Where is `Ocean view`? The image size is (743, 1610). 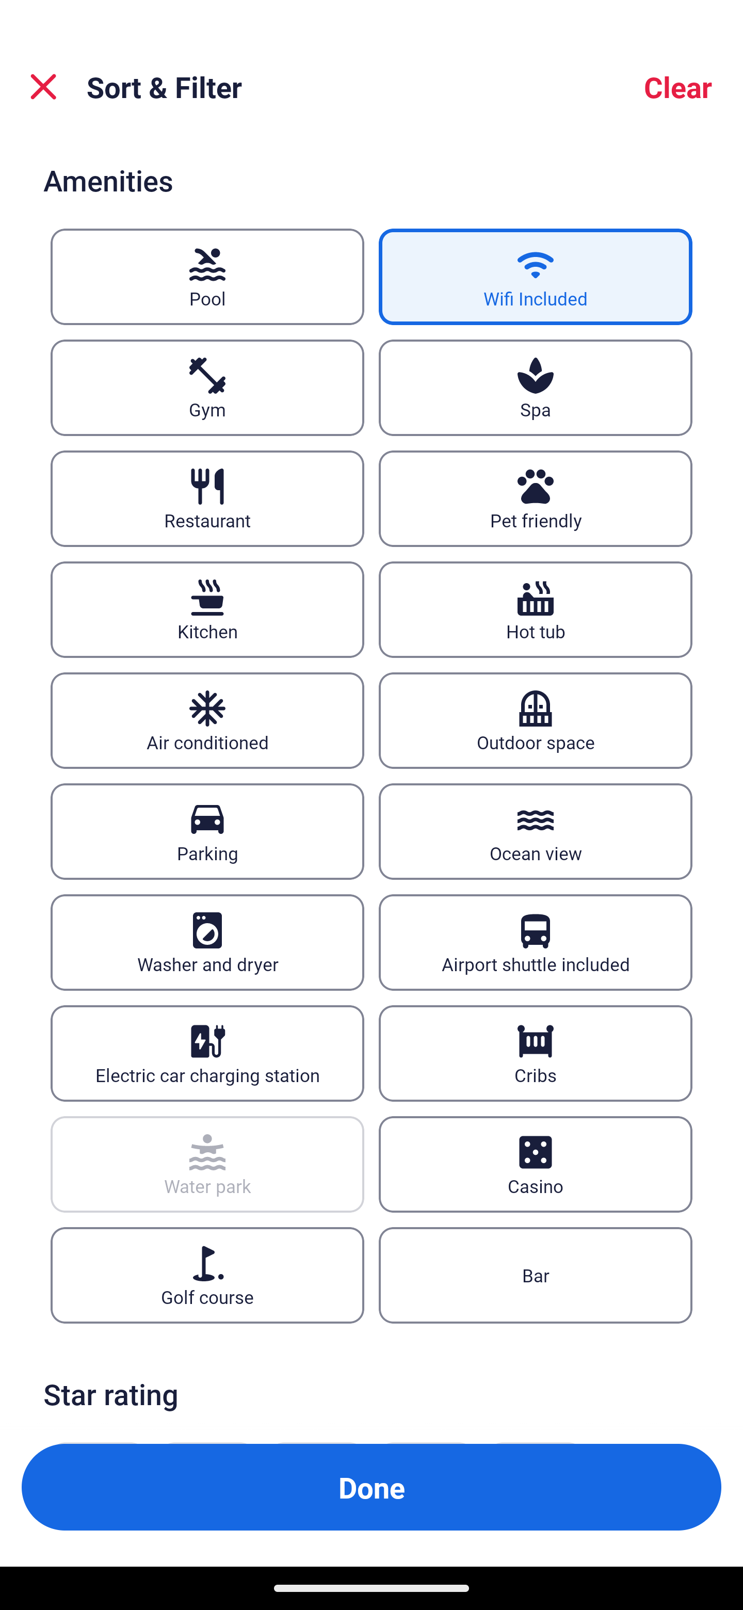 Ocean view is located at coordinates (536, 831).